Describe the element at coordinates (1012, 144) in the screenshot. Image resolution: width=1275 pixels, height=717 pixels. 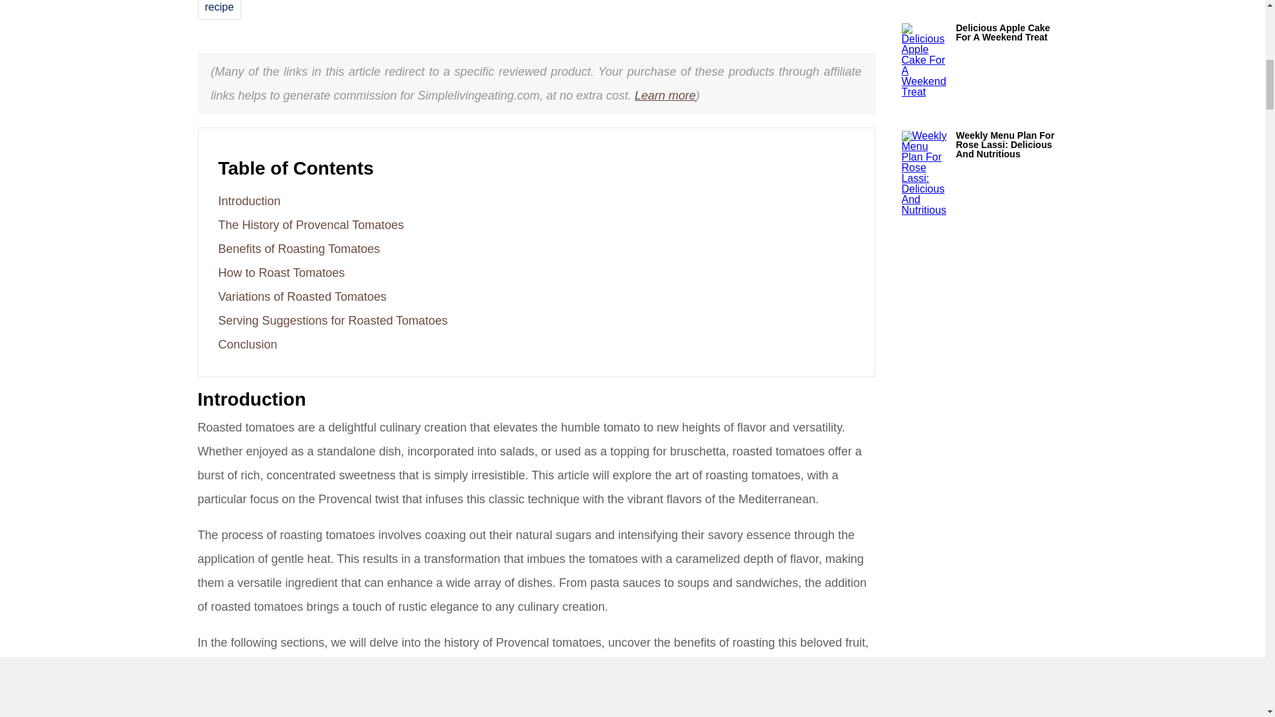
I see `Weekly Menu Plan For Rose Lassi: Delicious And Nutritious` at that location.